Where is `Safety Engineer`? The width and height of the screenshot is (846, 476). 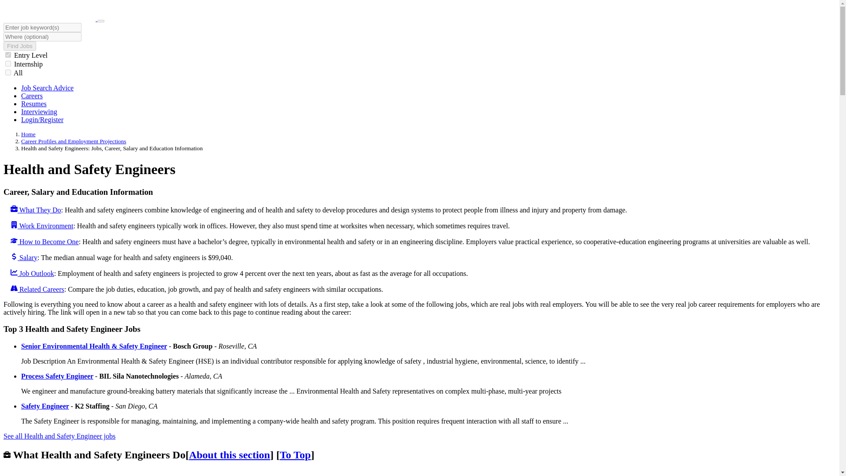 Safety Engineer is located at coordinates (45, 405).